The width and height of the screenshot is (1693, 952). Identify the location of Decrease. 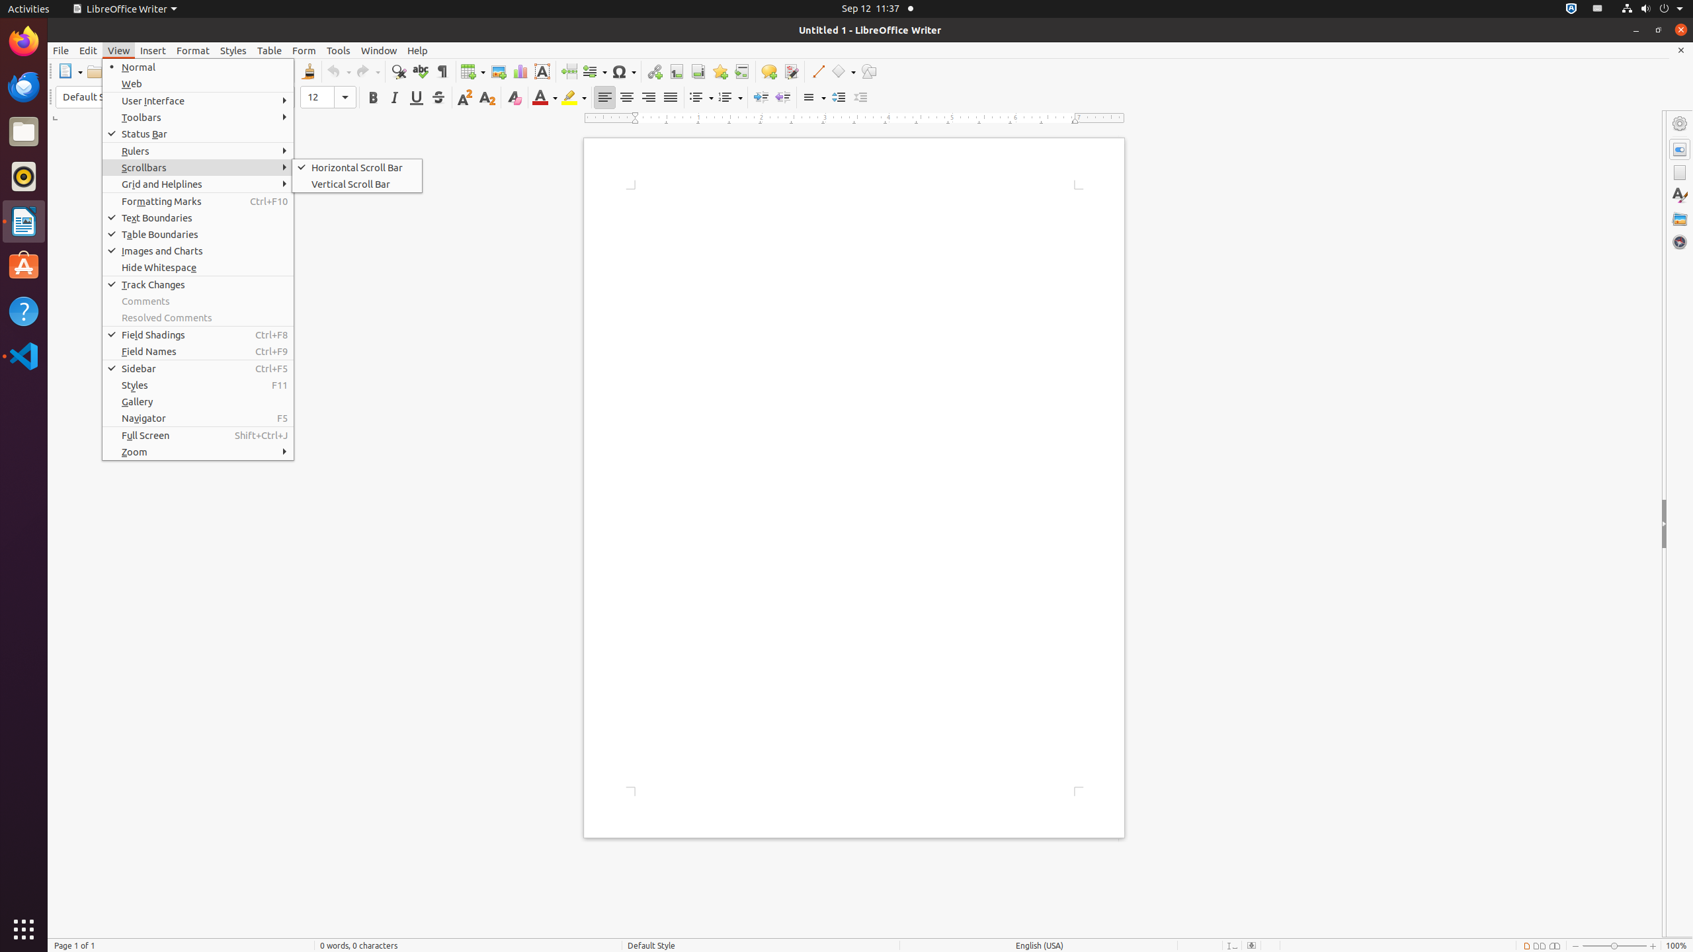
(861, 98).